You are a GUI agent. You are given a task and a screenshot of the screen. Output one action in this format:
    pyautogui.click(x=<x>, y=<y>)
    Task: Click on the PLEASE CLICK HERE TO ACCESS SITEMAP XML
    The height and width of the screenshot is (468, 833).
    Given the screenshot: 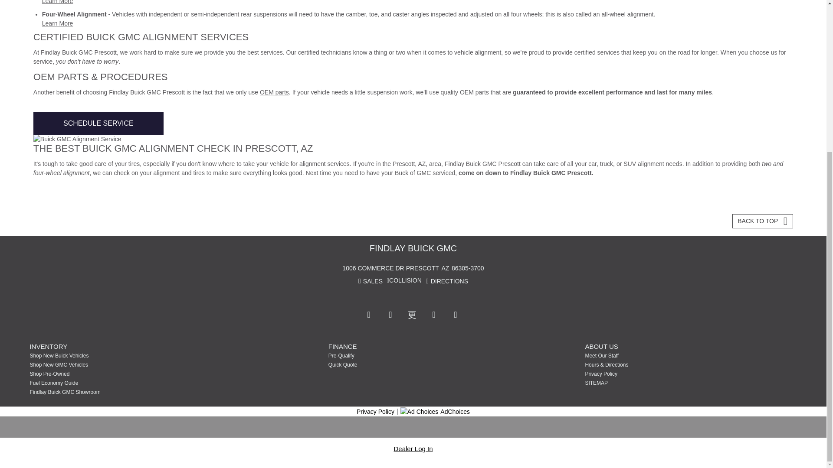 What is the action you would take?
    pyautogui.click(x=649, y=383)
    